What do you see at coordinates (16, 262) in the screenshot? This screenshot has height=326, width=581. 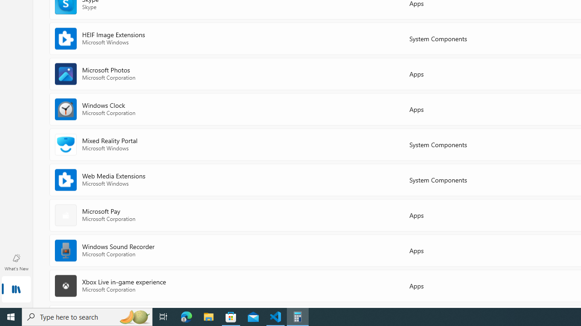 I see `What's New` at bounding box center [16, 262].